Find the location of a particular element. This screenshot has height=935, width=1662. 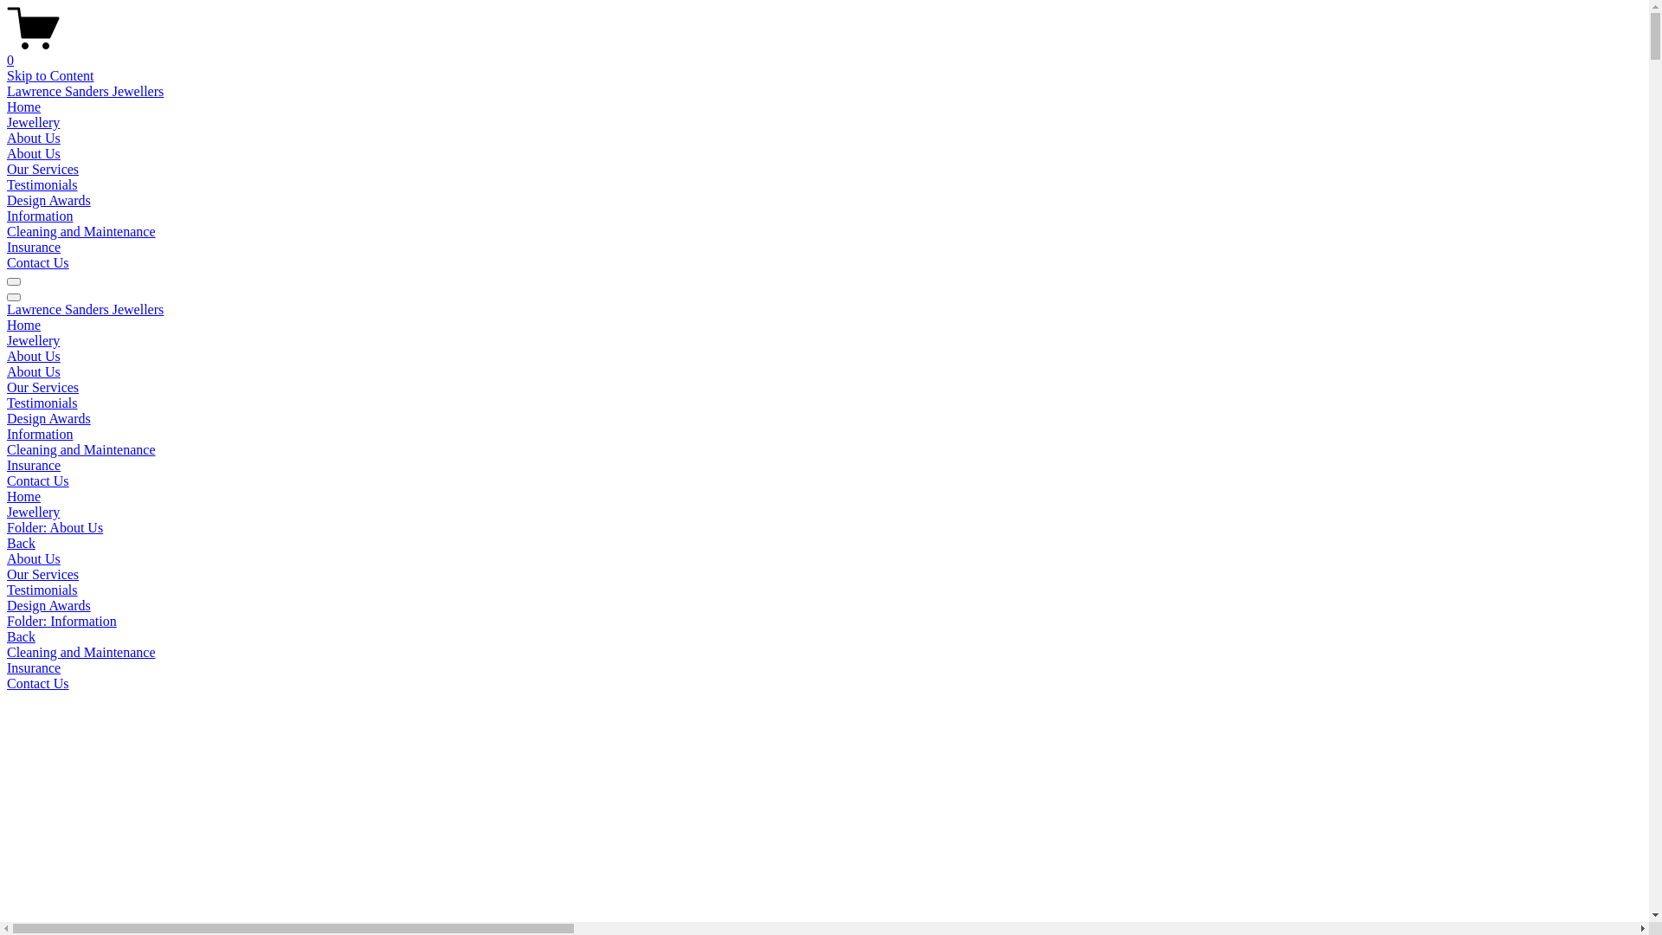

Home is located at coordinates (24, 107).